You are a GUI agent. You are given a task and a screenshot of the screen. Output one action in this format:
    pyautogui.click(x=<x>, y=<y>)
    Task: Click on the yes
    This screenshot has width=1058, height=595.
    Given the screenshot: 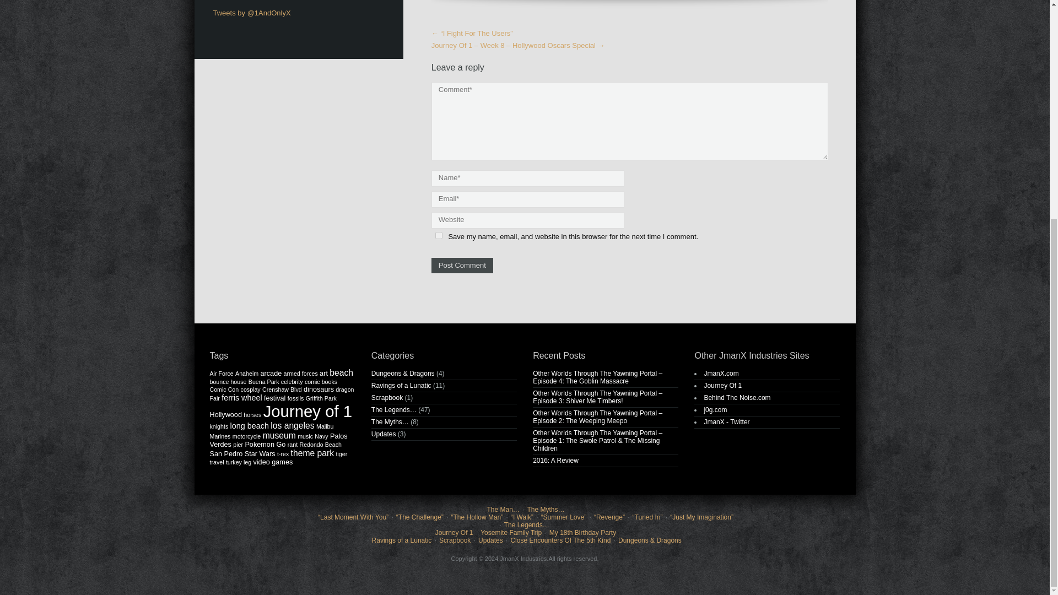 What is the action you would take?
    pyautogui.click(x=439, y=235)
    